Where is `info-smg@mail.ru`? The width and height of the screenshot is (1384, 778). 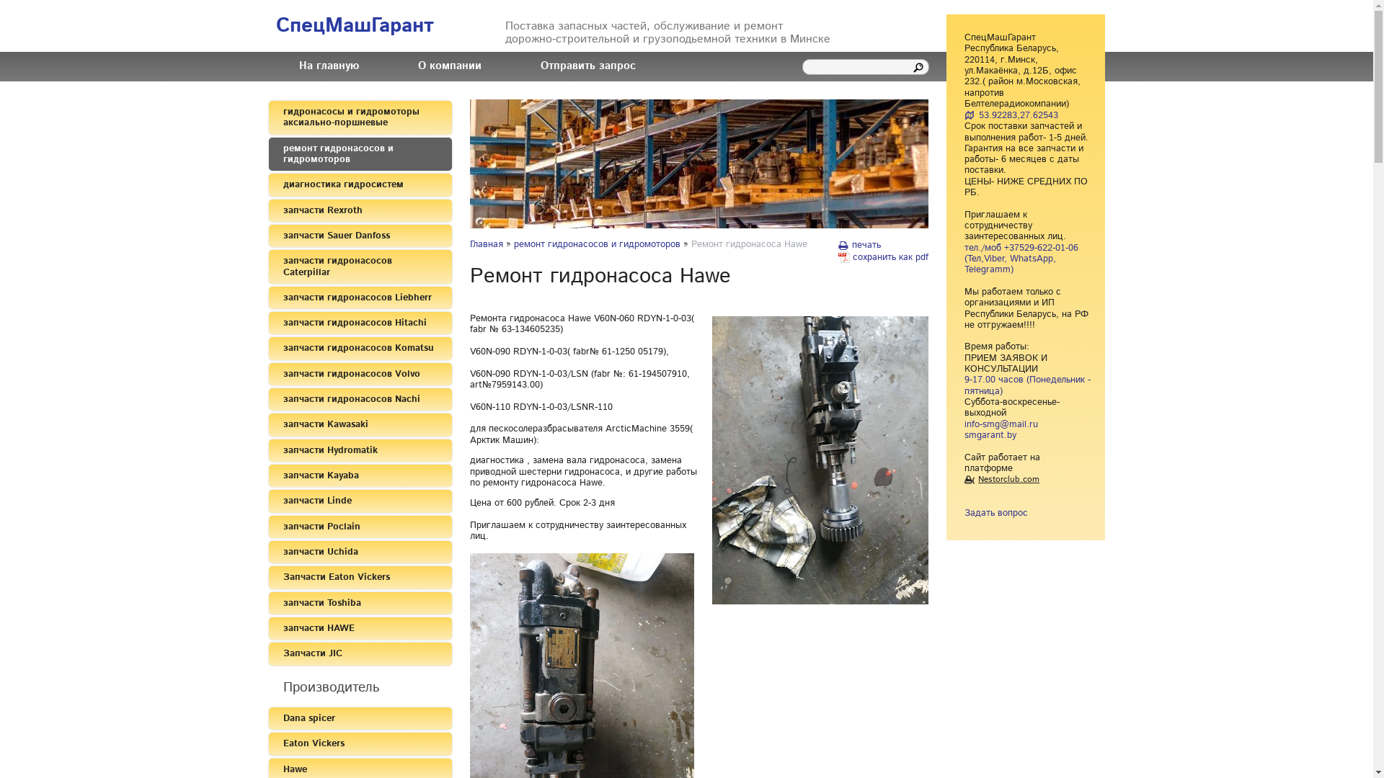
info-smg@mail.ru is located at coordinates (1001, 425).